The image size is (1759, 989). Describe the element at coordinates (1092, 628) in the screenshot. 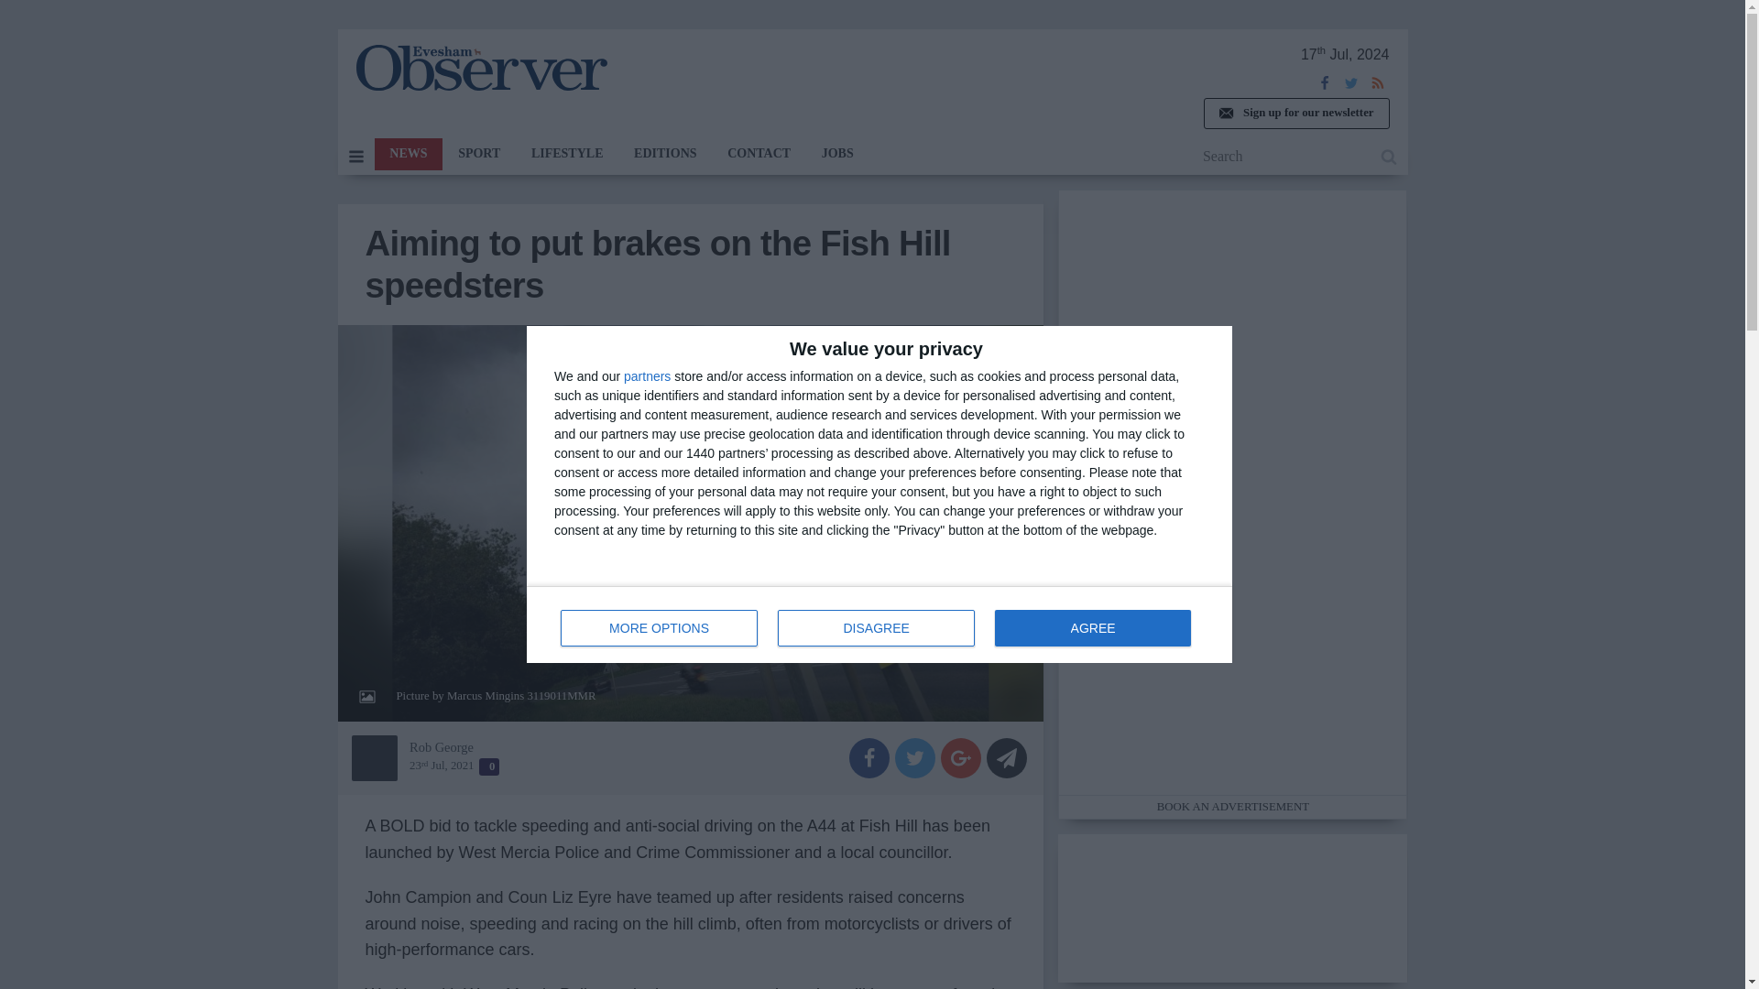

I see `AGREE` at that location.